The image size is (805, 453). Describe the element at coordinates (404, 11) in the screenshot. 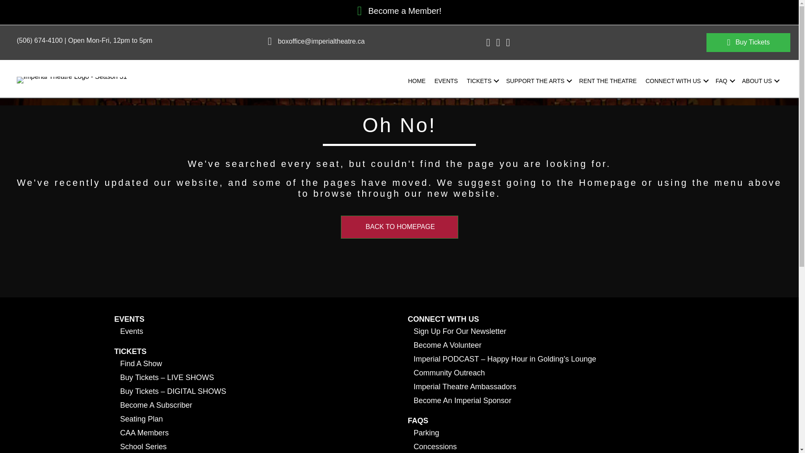

I see `Become a Member!` at that location.